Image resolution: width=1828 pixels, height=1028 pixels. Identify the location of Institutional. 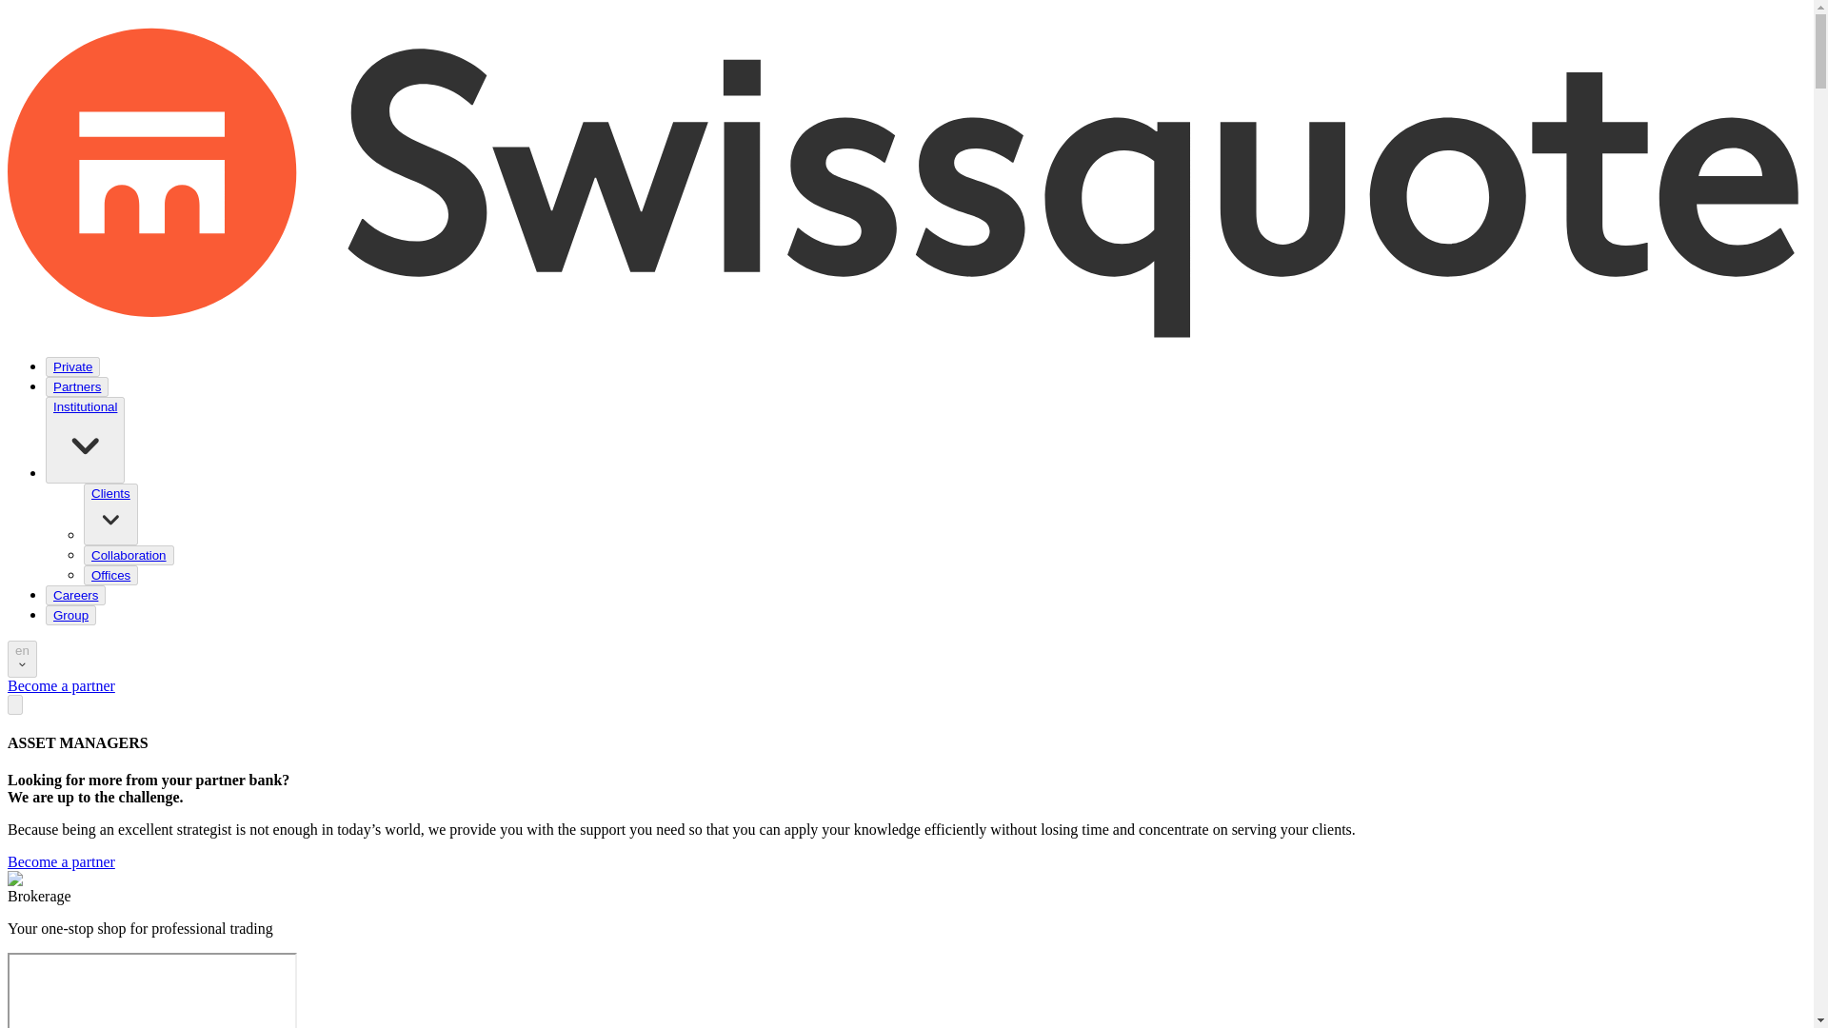
(84, 407).